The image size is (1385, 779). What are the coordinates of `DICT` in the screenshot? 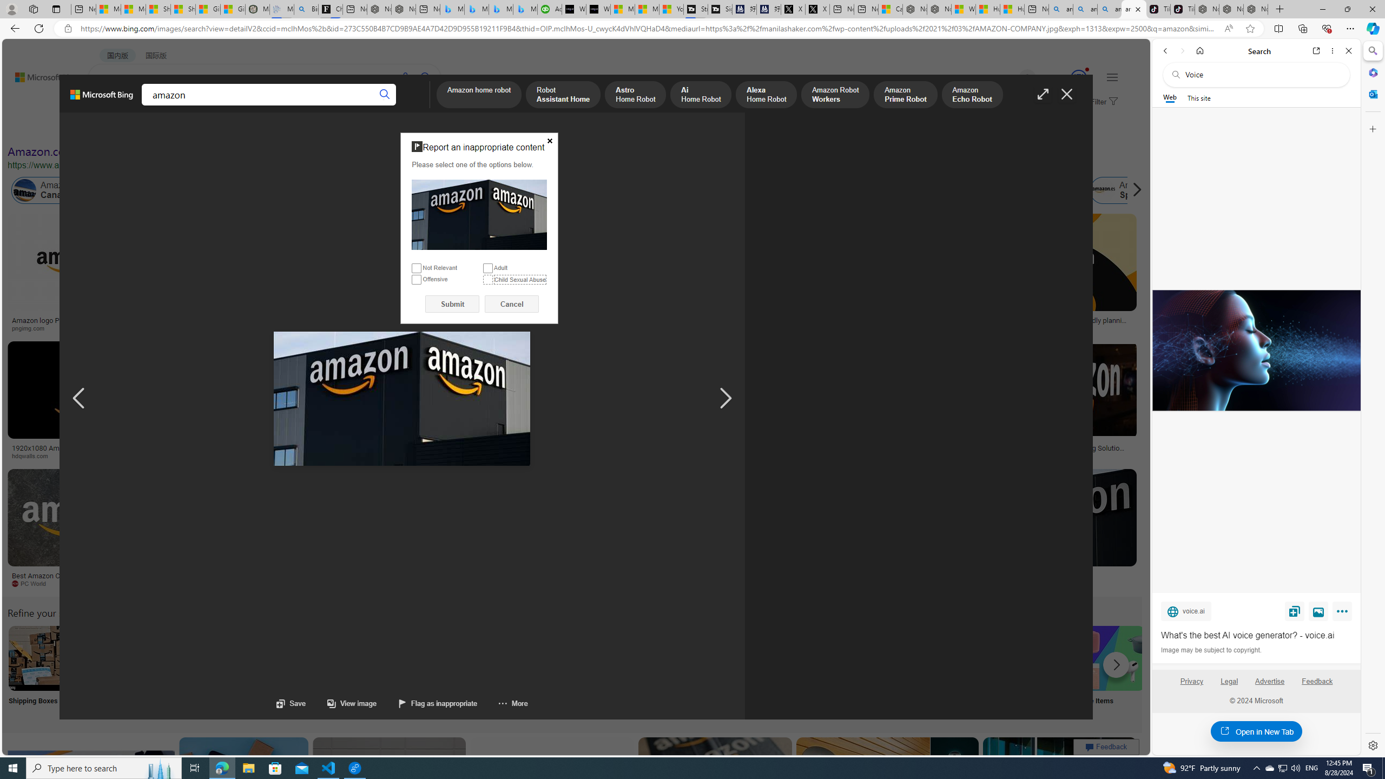 It's located at (341, 106).